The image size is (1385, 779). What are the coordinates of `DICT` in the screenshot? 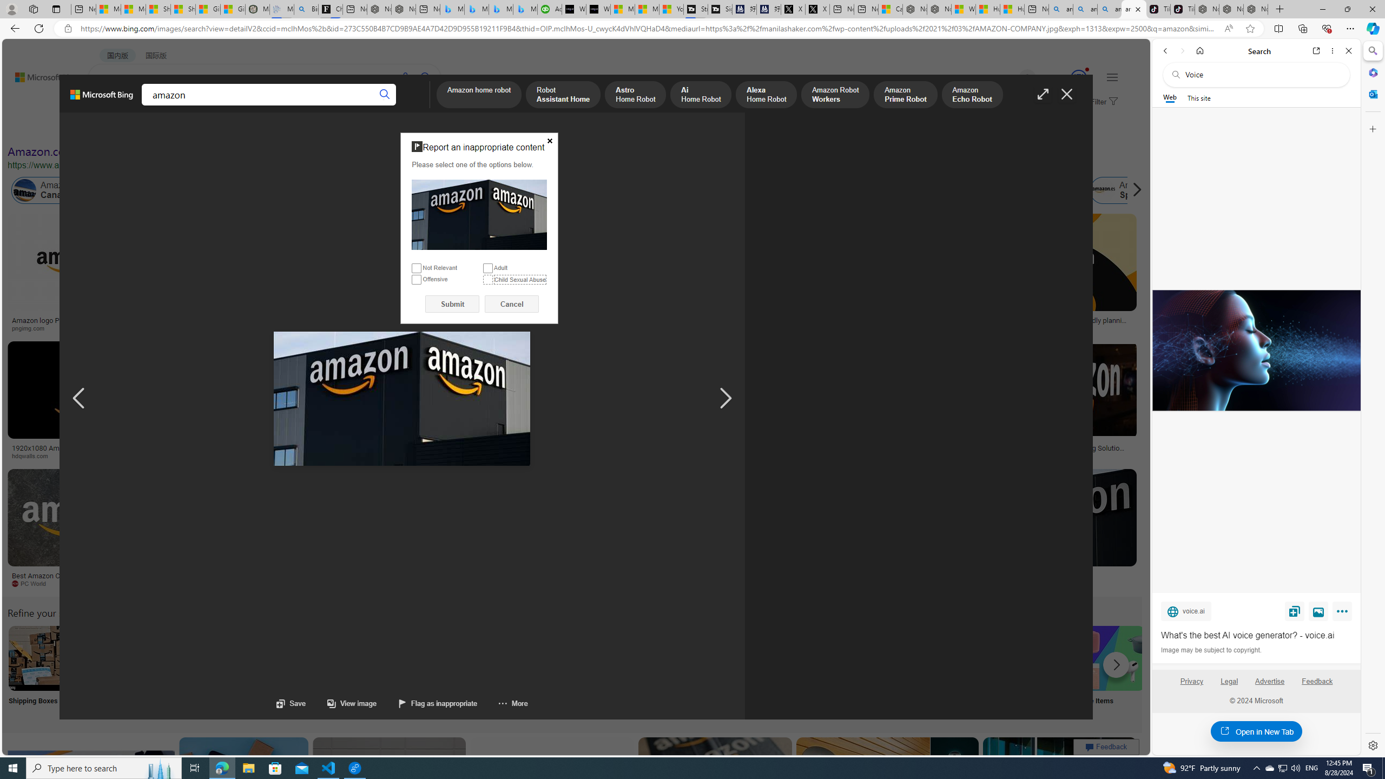 It's located at (341, 106).